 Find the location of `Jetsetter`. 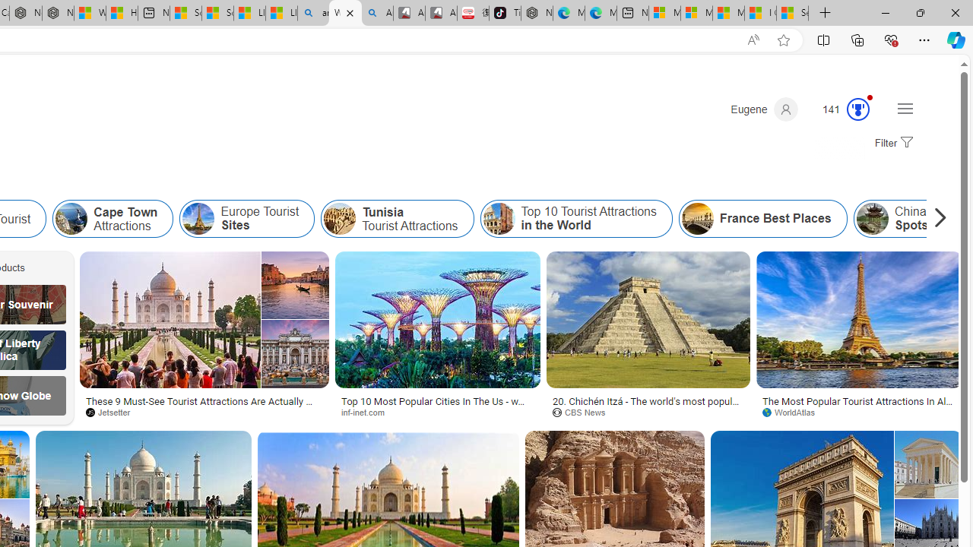

Jetsetter is located at coordinates (204, 412).